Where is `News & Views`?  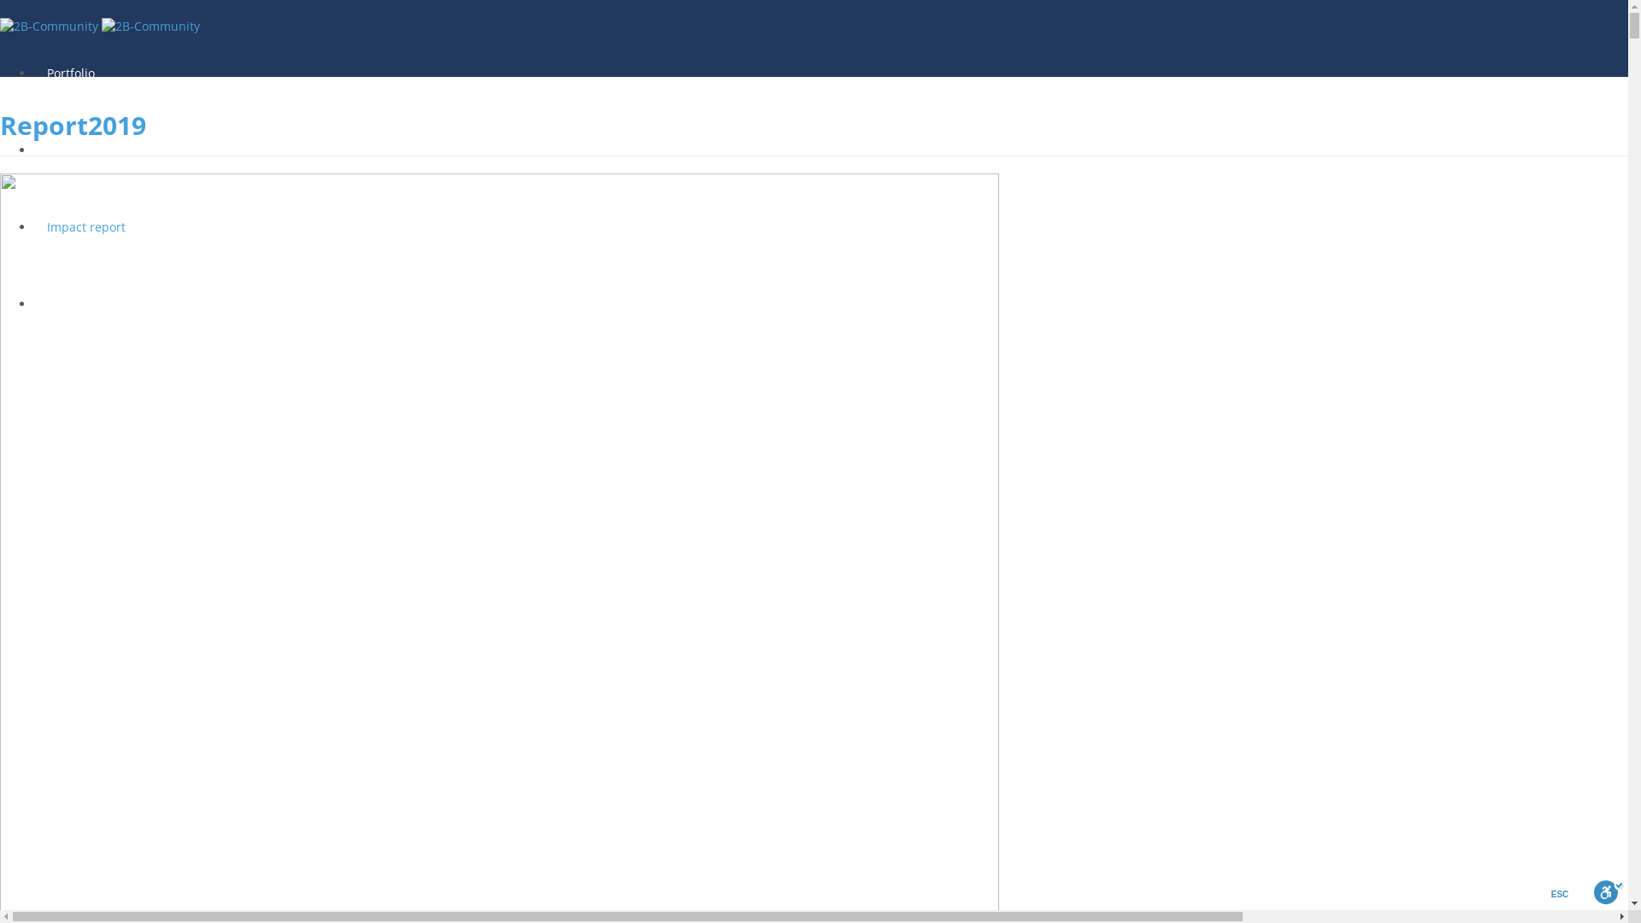 News & Views is located at coordinates (87, 150).